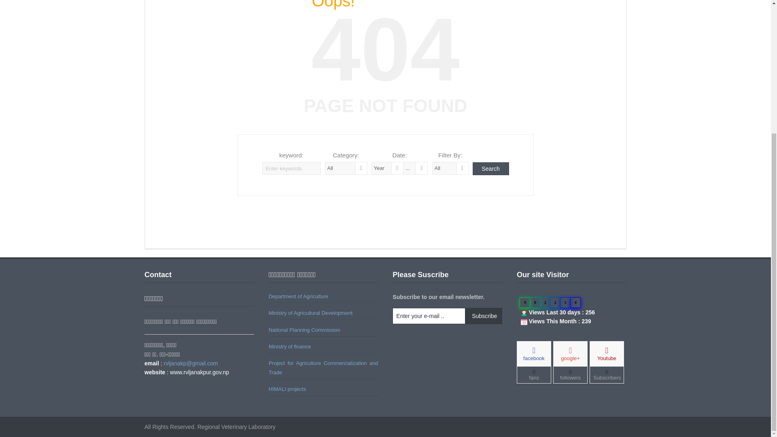  Describe the element at coordinates (324, 367) in the screenshot. I see `Project for Agriculture Commercialization and Trade` at that location.